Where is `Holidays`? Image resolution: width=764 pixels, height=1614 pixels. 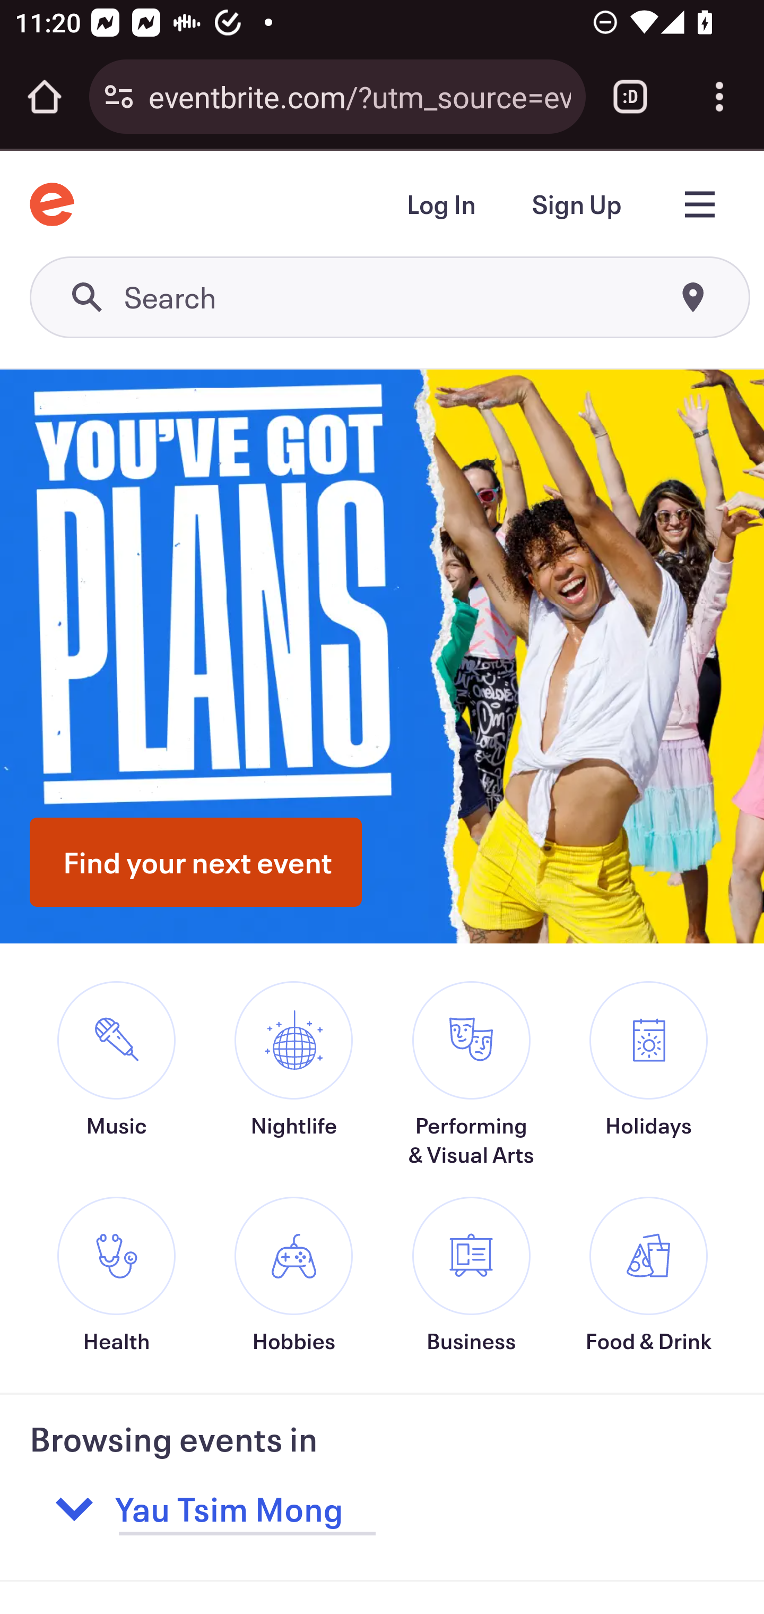 Holidays is located at coordinates (648, 1087).